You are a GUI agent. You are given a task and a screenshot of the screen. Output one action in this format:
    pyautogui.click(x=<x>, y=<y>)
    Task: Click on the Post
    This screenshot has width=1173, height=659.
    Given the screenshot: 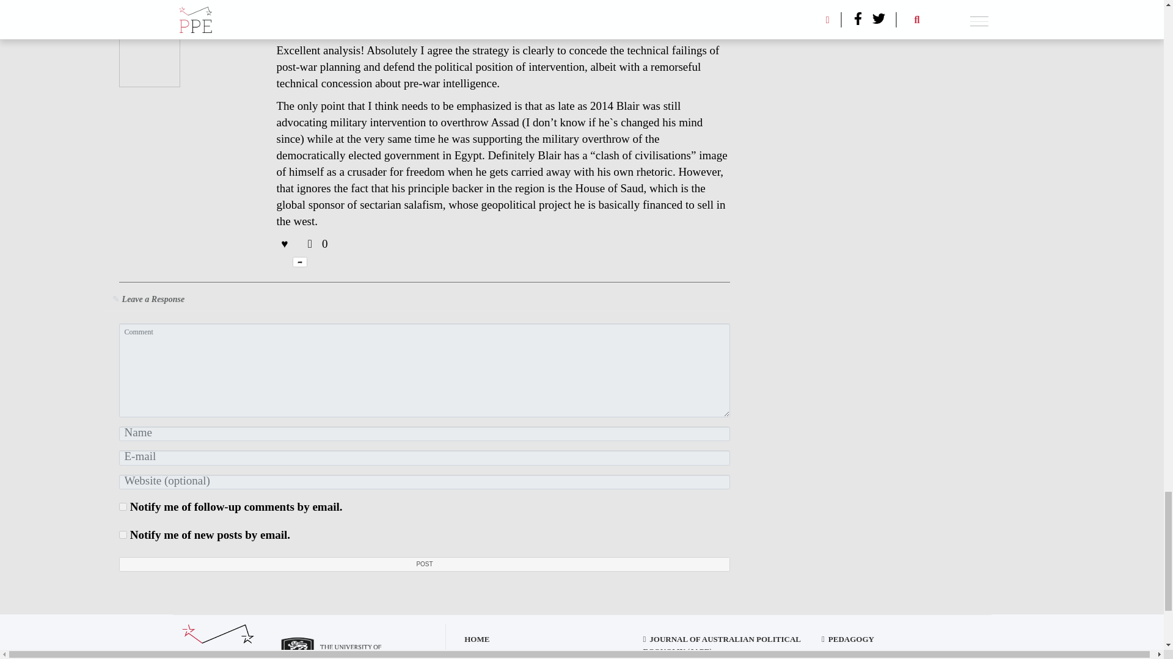 What is the action you would take?
    pyautogui.click(x=424, y=564)
    